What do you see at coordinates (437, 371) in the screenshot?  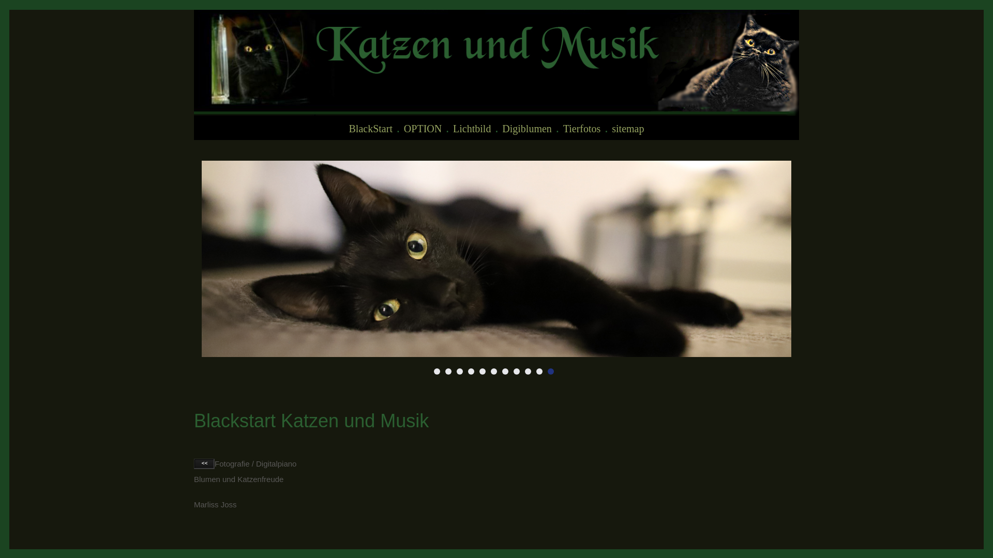 I see `1` at bounding box center [437, 371].